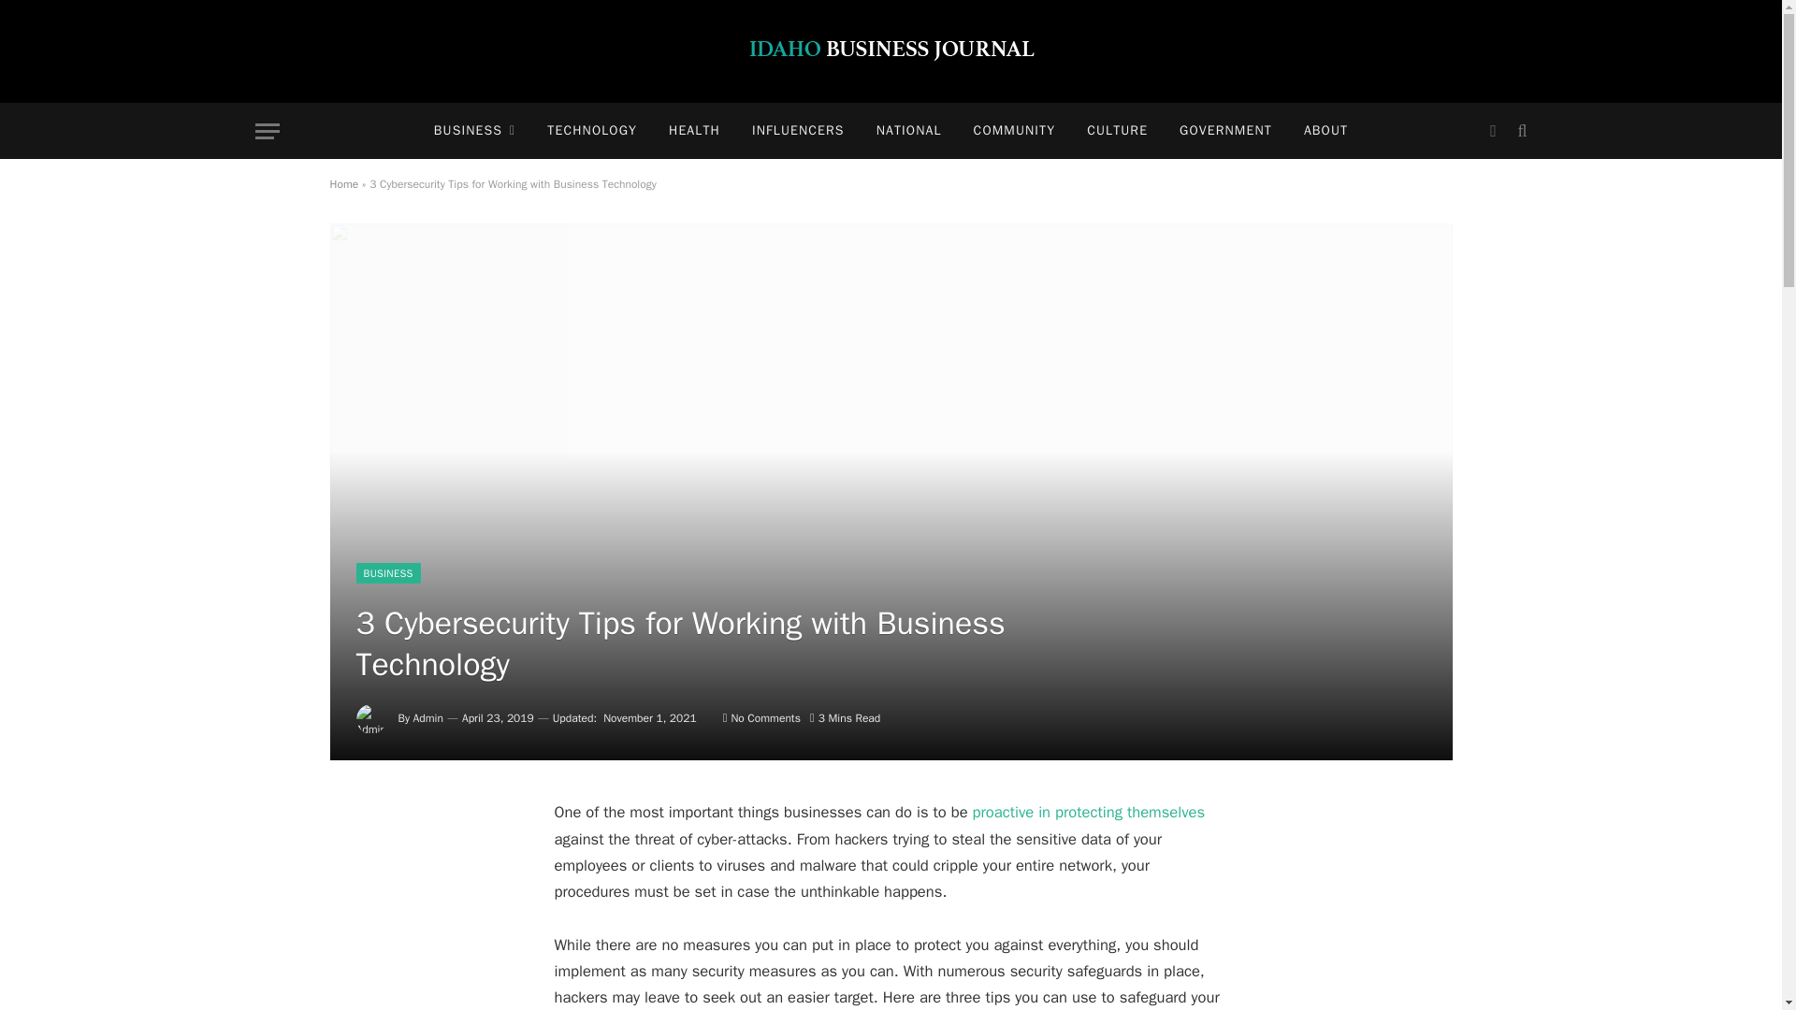 The width and height of the screenshot is (1796, 1010). What do you see at coordinates (387, 572) in the screenshot?
I see `BUSINESS` at bounding box center [387, 572].